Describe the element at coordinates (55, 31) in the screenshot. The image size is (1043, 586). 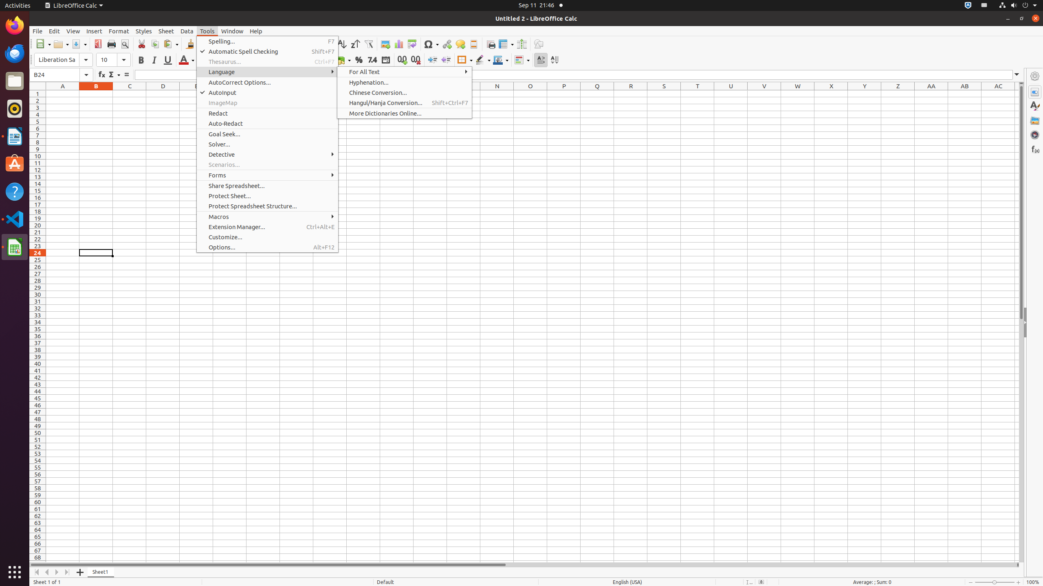
I see `Edit` at that location.